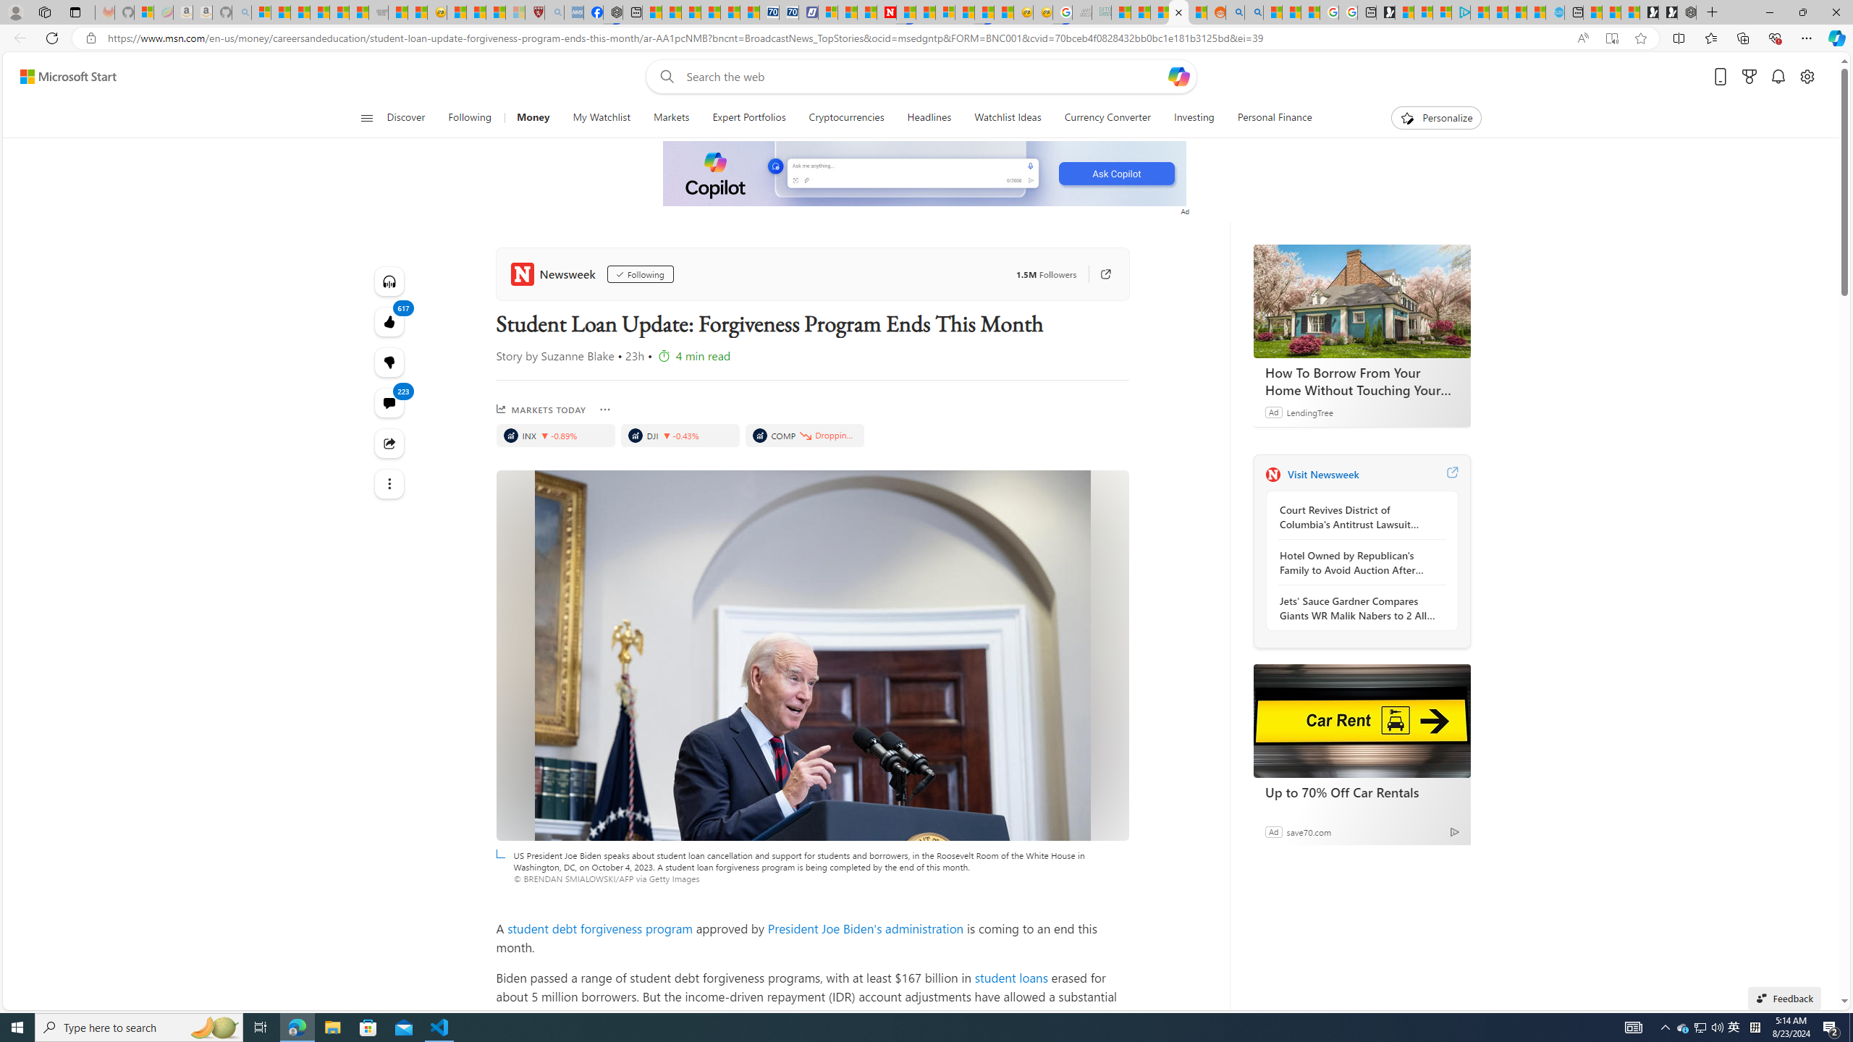 The width and height of the screenshot is (1853, 1042). Describe the element at coordinates (929, 118) in the screenshot. I see `Headlines` at that location.